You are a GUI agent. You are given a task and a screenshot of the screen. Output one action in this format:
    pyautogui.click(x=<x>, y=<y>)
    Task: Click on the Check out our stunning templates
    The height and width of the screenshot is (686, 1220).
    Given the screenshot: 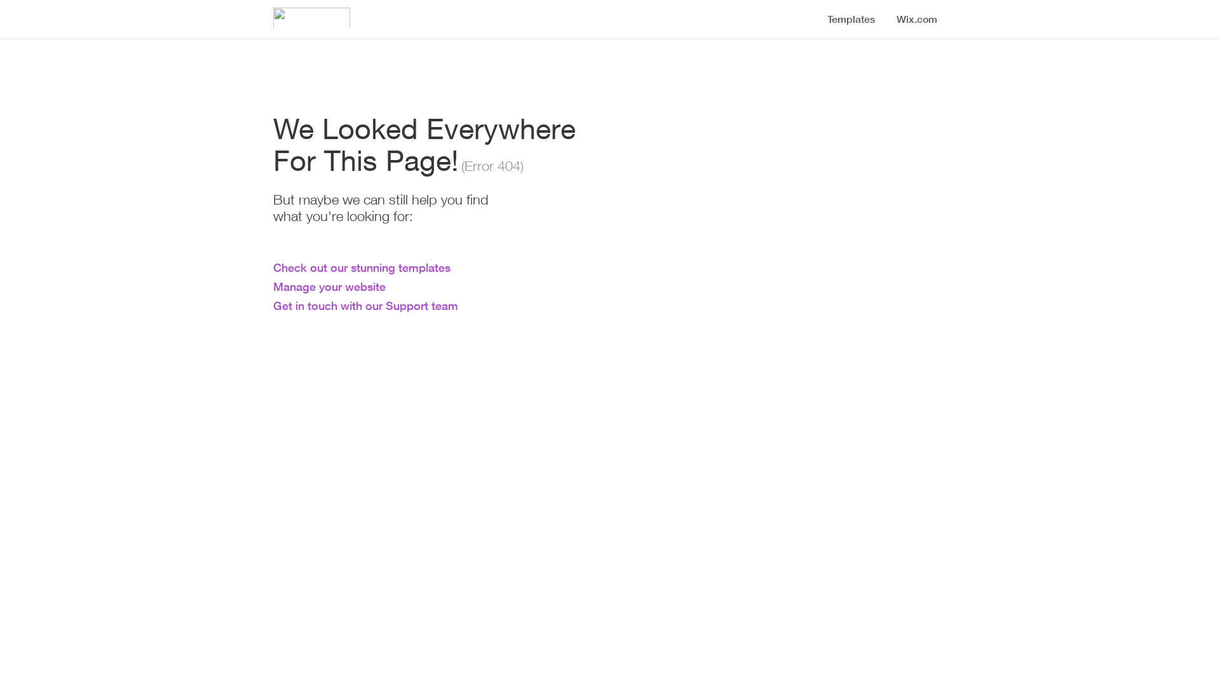 What is the action you would take?
    pyautogui.click(x=362, y=267)
    